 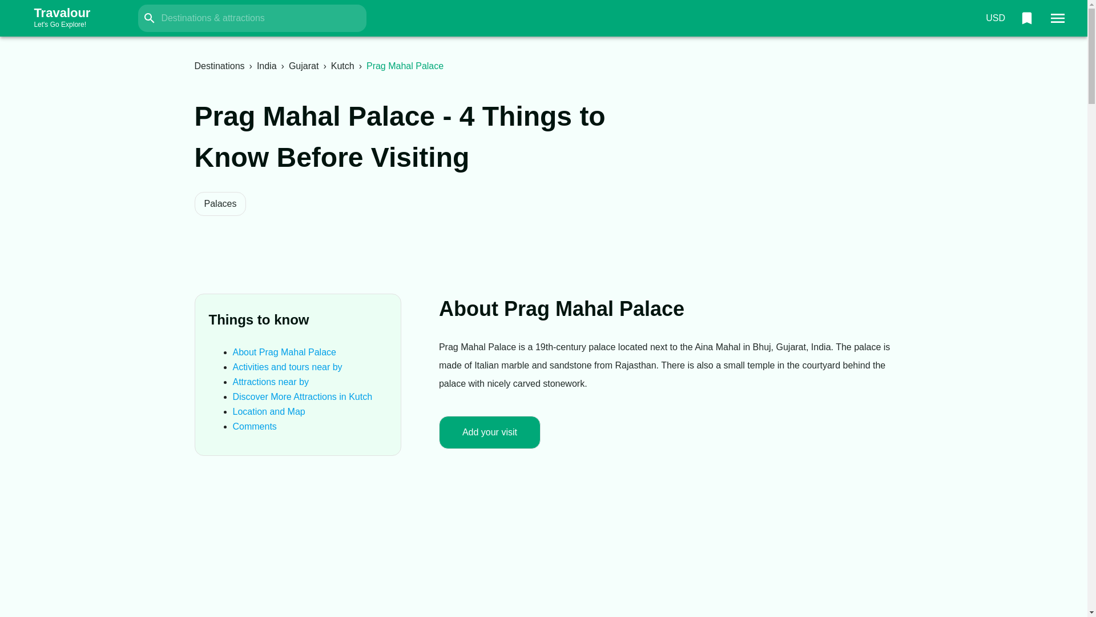 What do you see at coordinates (490, 432) in the screenshot?
I see `Add your visit` at bounding box center [490, 432].